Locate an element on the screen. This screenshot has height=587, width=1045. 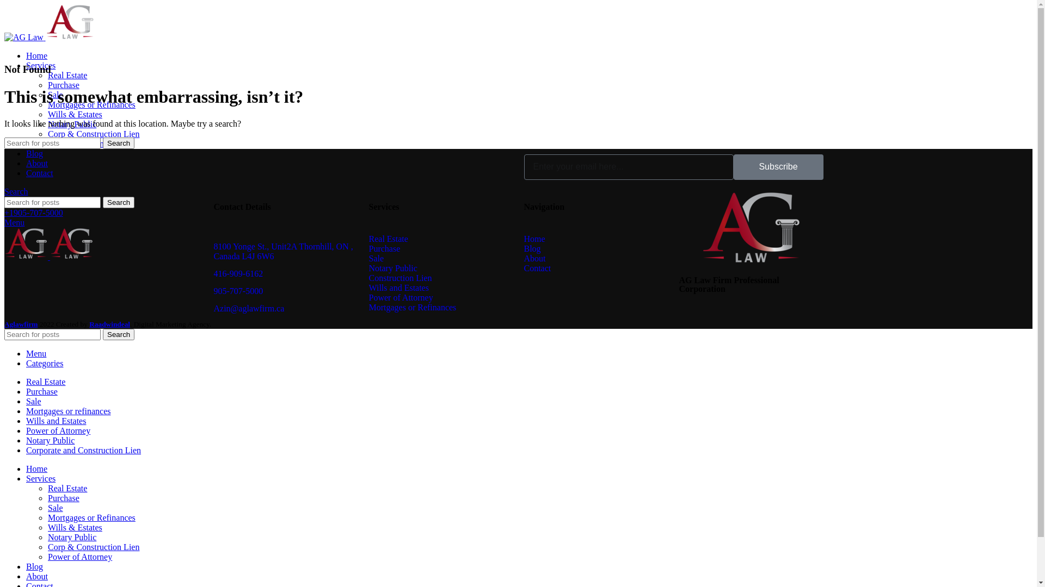
Sale is located at coordinates (56, 508).